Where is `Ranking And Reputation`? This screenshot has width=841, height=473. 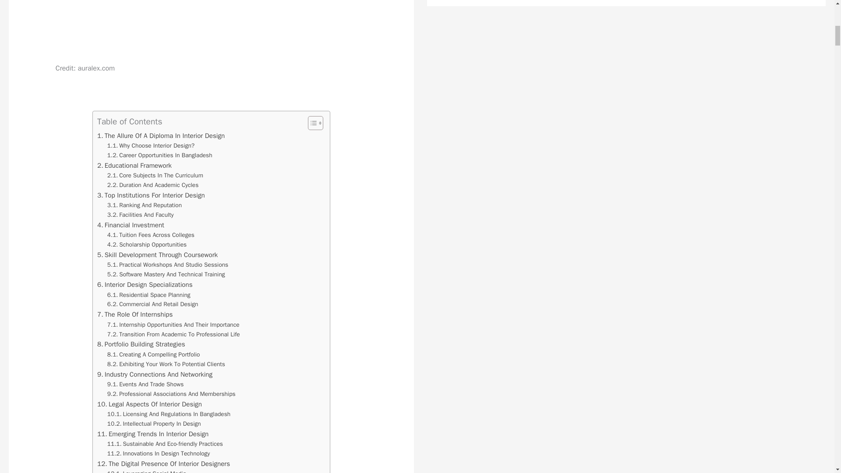 Ranking And Reputation is located at coordinates (145, 205).